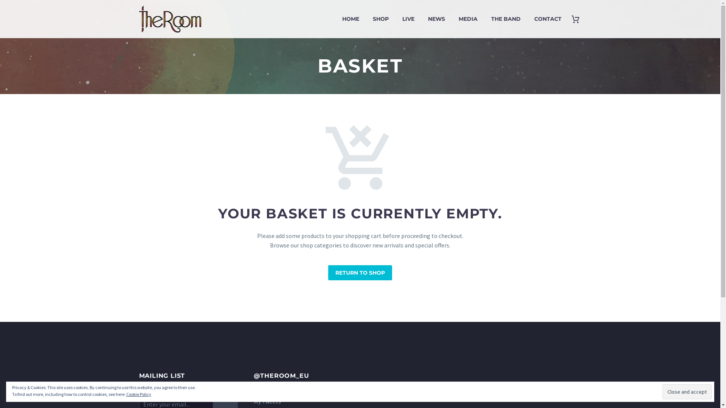  Describe the element at coordinates (468, 19) in the screenshot. I see `MEDIA` at that location.